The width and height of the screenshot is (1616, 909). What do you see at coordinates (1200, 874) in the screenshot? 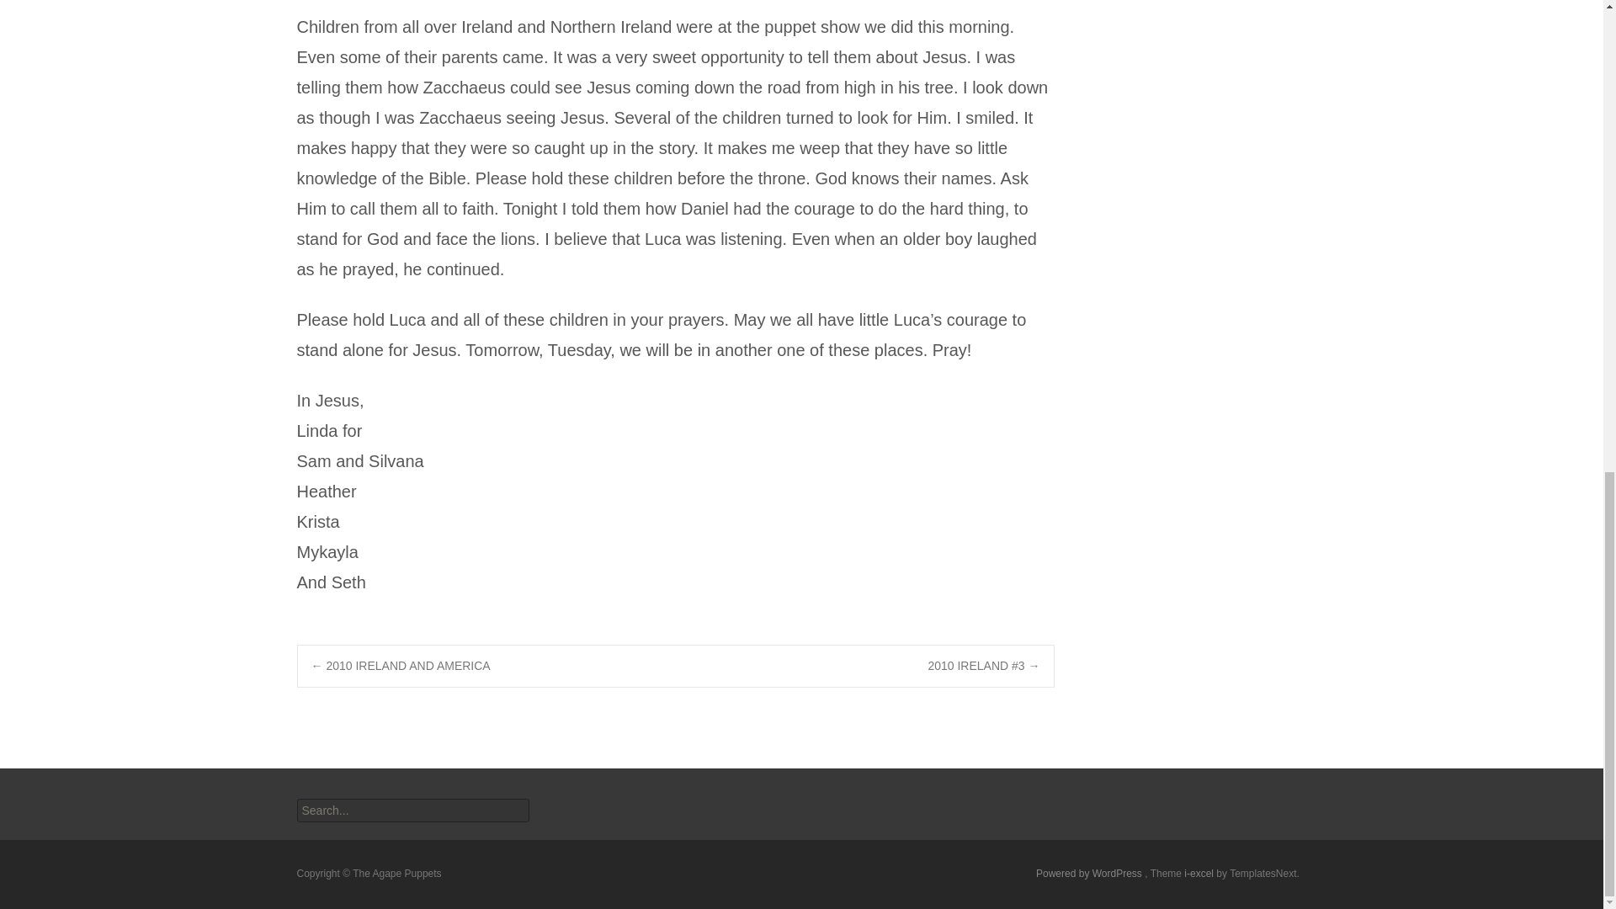
I see `Multipurpose Business WooCommerce Theme` at bounding box center [1200, 874].